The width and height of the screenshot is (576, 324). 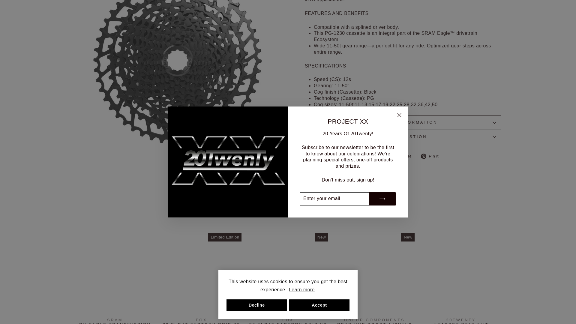 What do you see at coordinates (394, 156) in the screenshot?
I see `twitter` at bounding box center [394, 156].